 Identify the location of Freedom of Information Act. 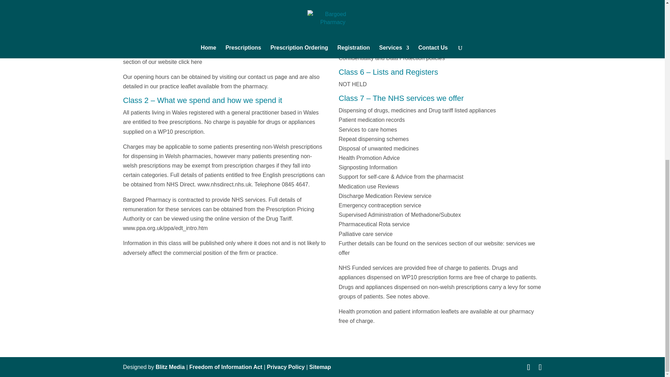
(225, 367).